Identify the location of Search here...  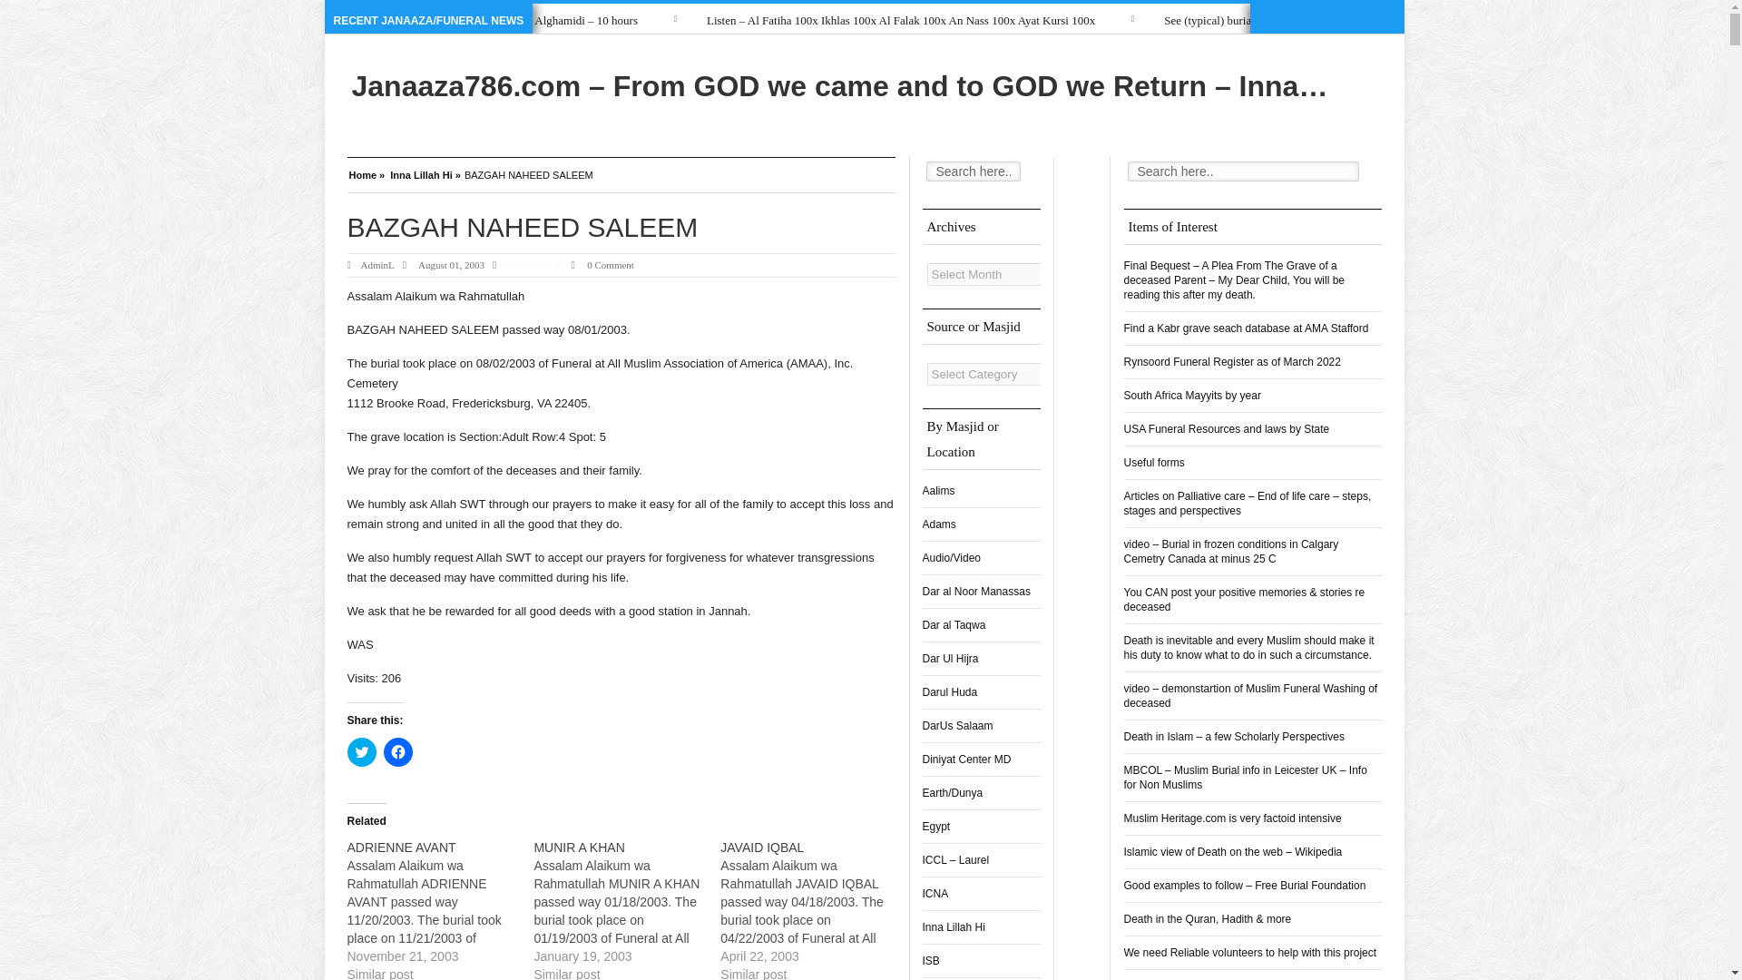
(972, 171).